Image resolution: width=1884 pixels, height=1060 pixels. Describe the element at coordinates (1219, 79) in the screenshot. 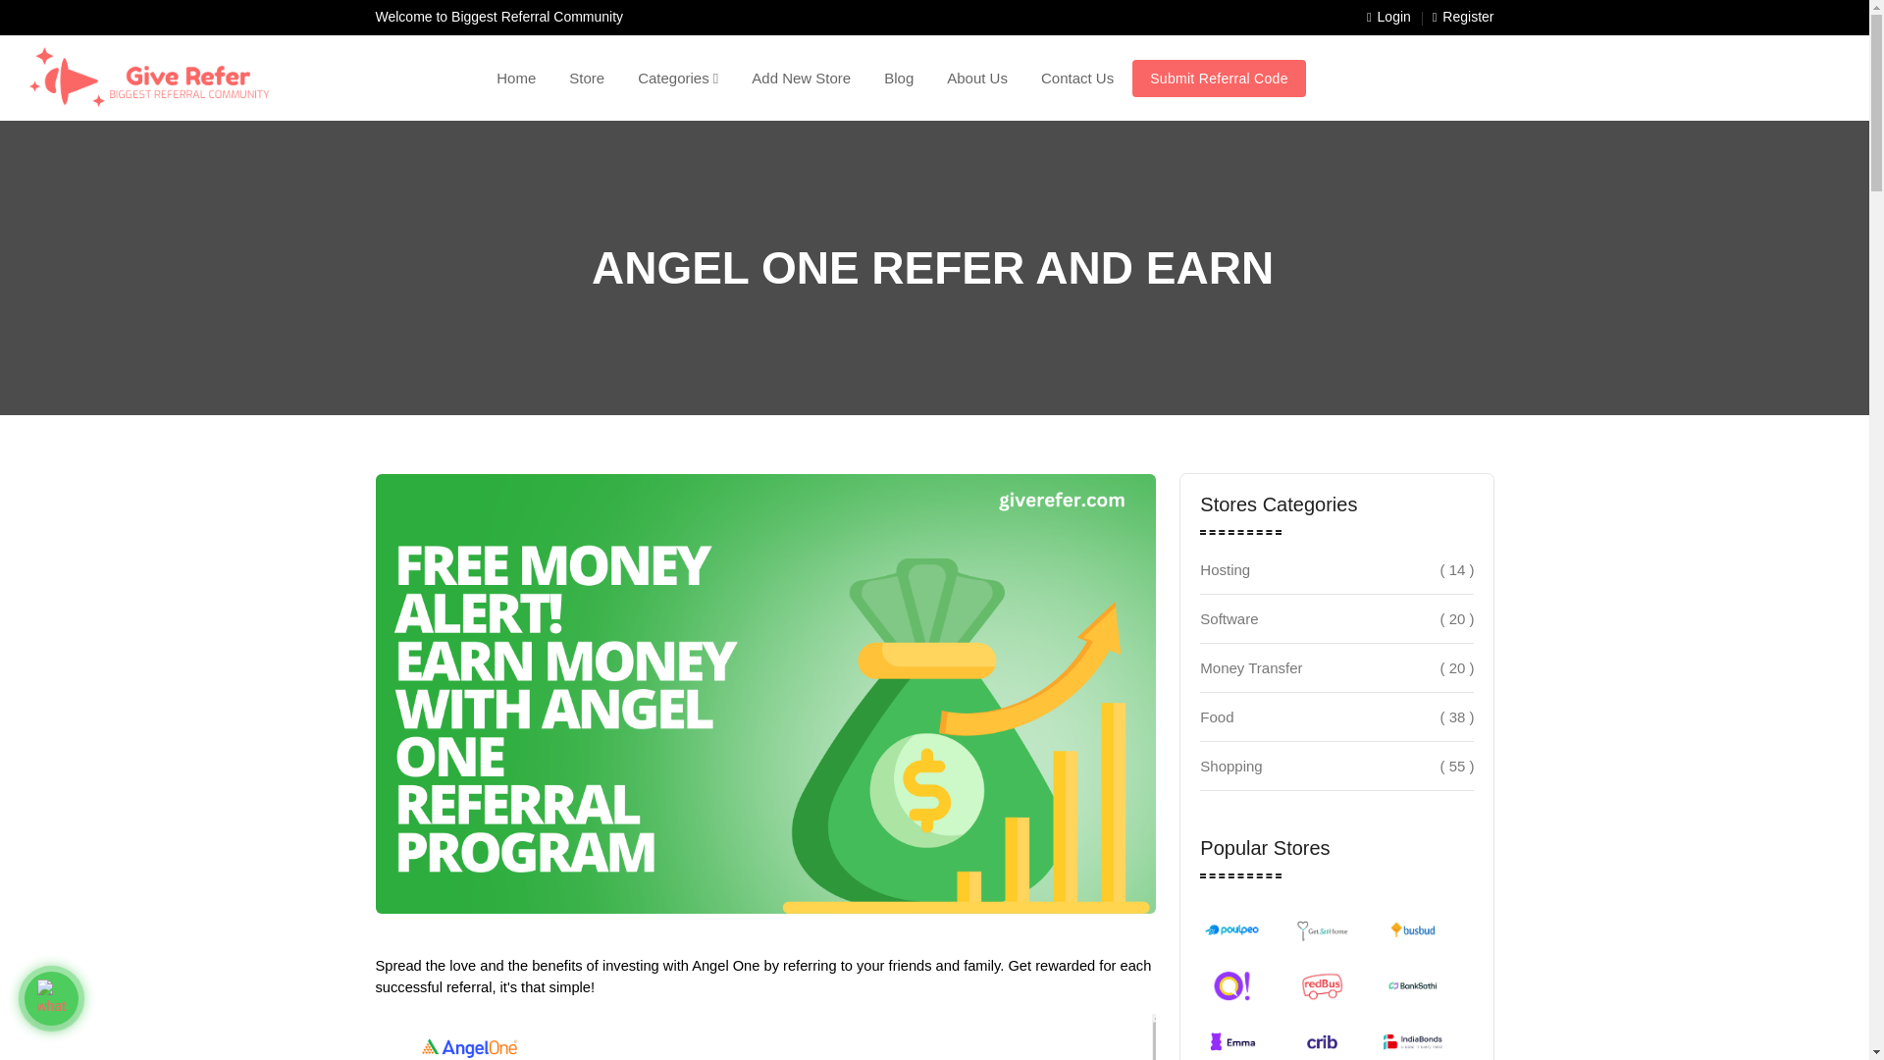

I see `Submit Referral Code` at that location.